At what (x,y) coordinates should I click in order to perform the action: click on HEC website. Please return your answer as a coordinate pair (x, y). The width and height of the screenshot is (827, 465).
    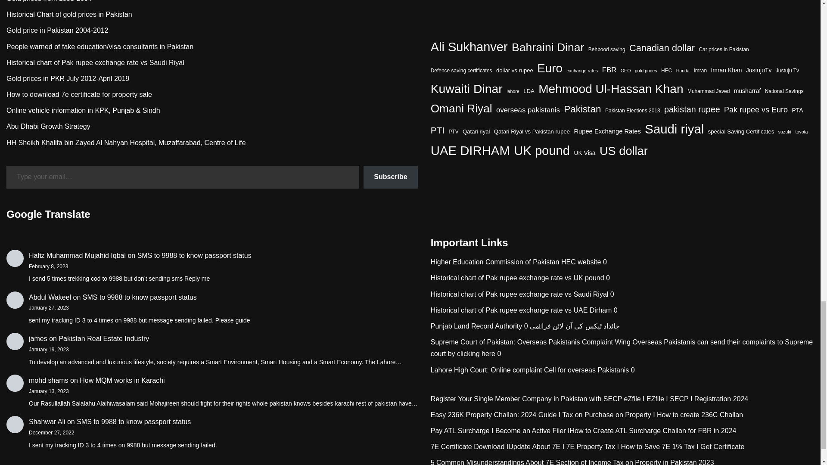
    Looking at the image, I should click on (495, 262).